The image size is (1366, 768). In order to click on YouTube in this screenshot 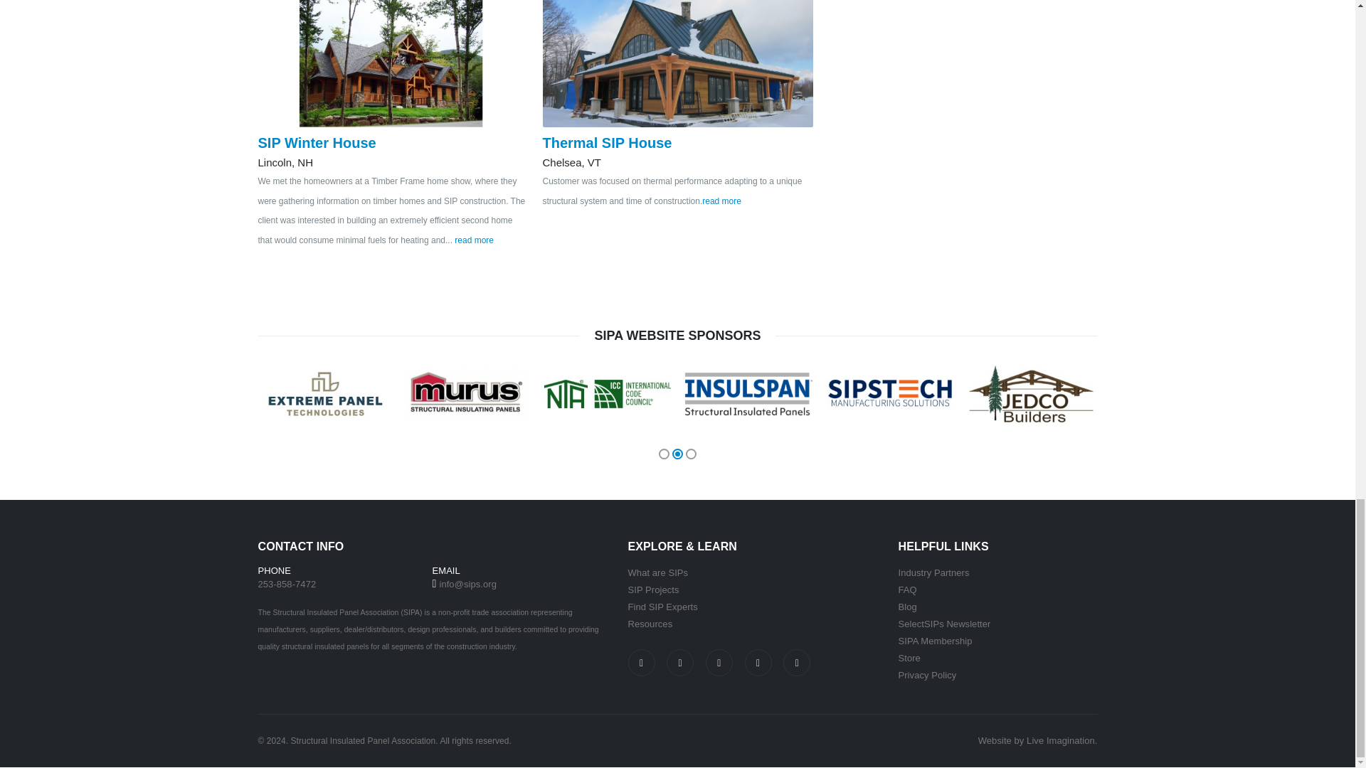, I will do `click(796, 663)`.